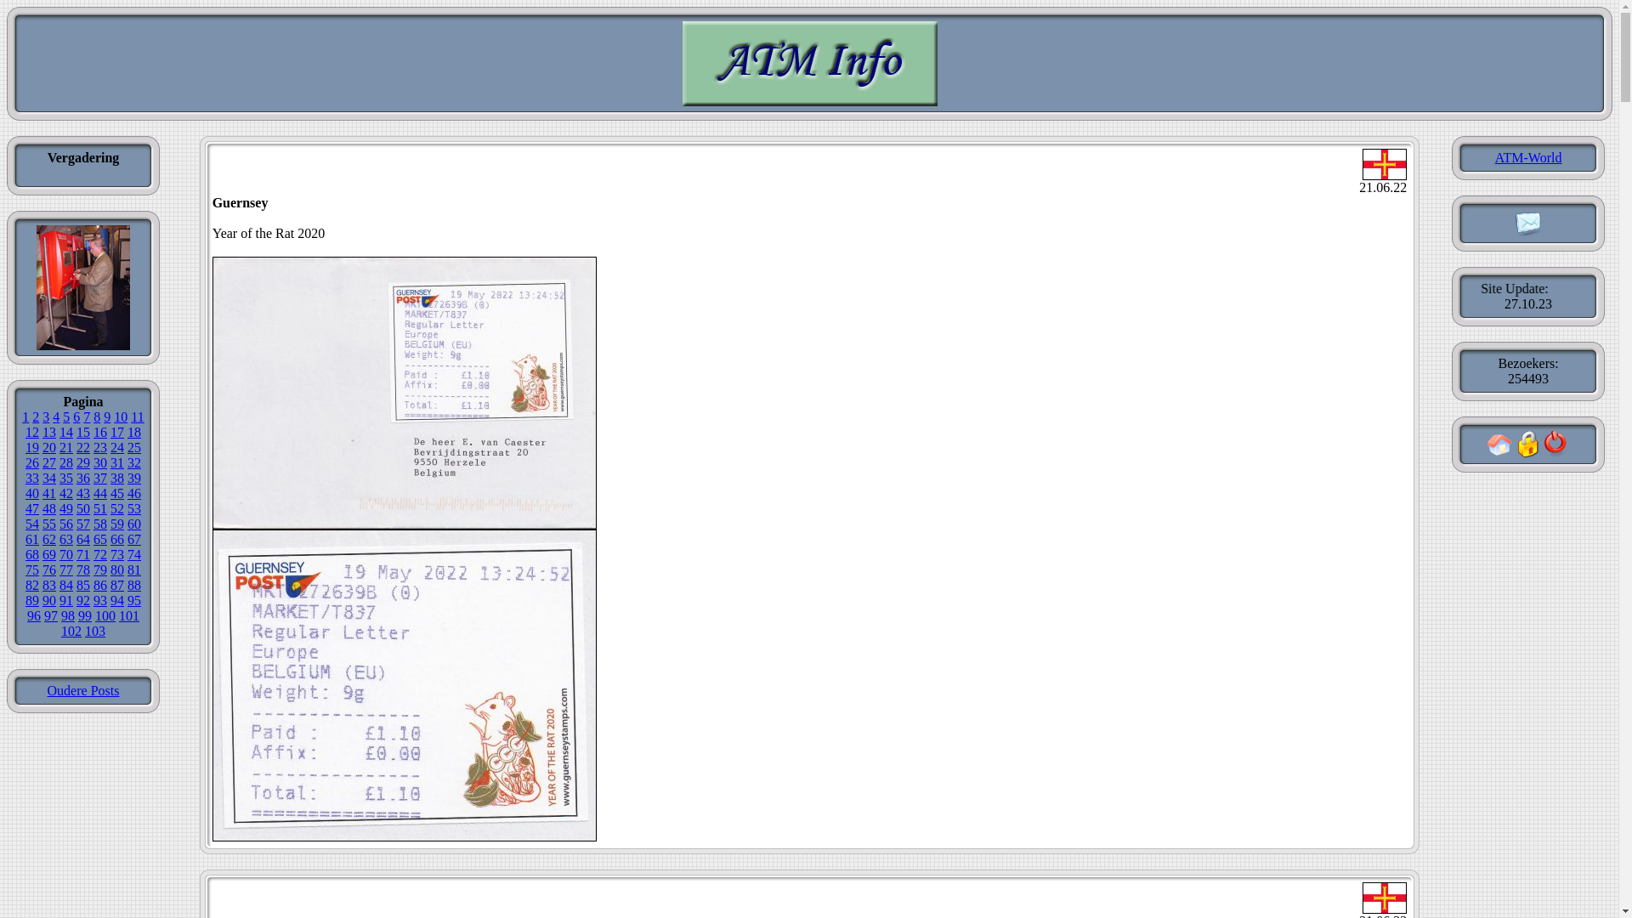 This screenshot has width=1632, height=918. I want to click on 17, so click(117, 432).